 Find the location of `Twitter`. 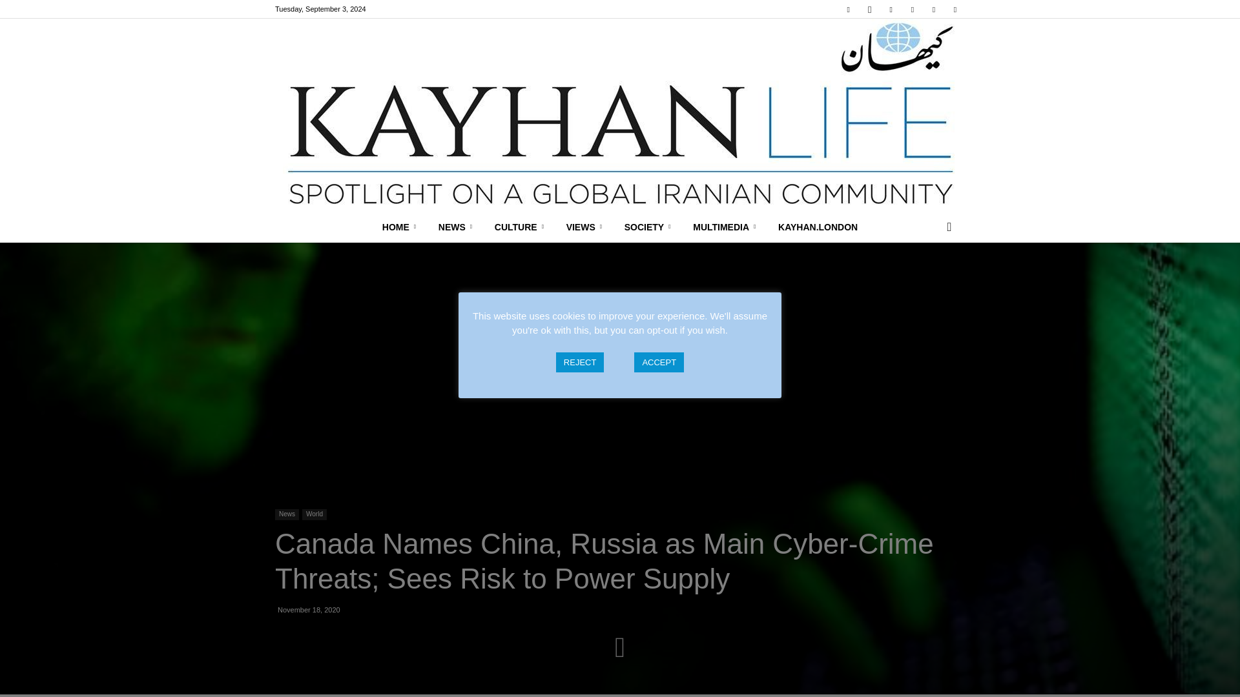

Twitter is located at coordinates (934, 9).